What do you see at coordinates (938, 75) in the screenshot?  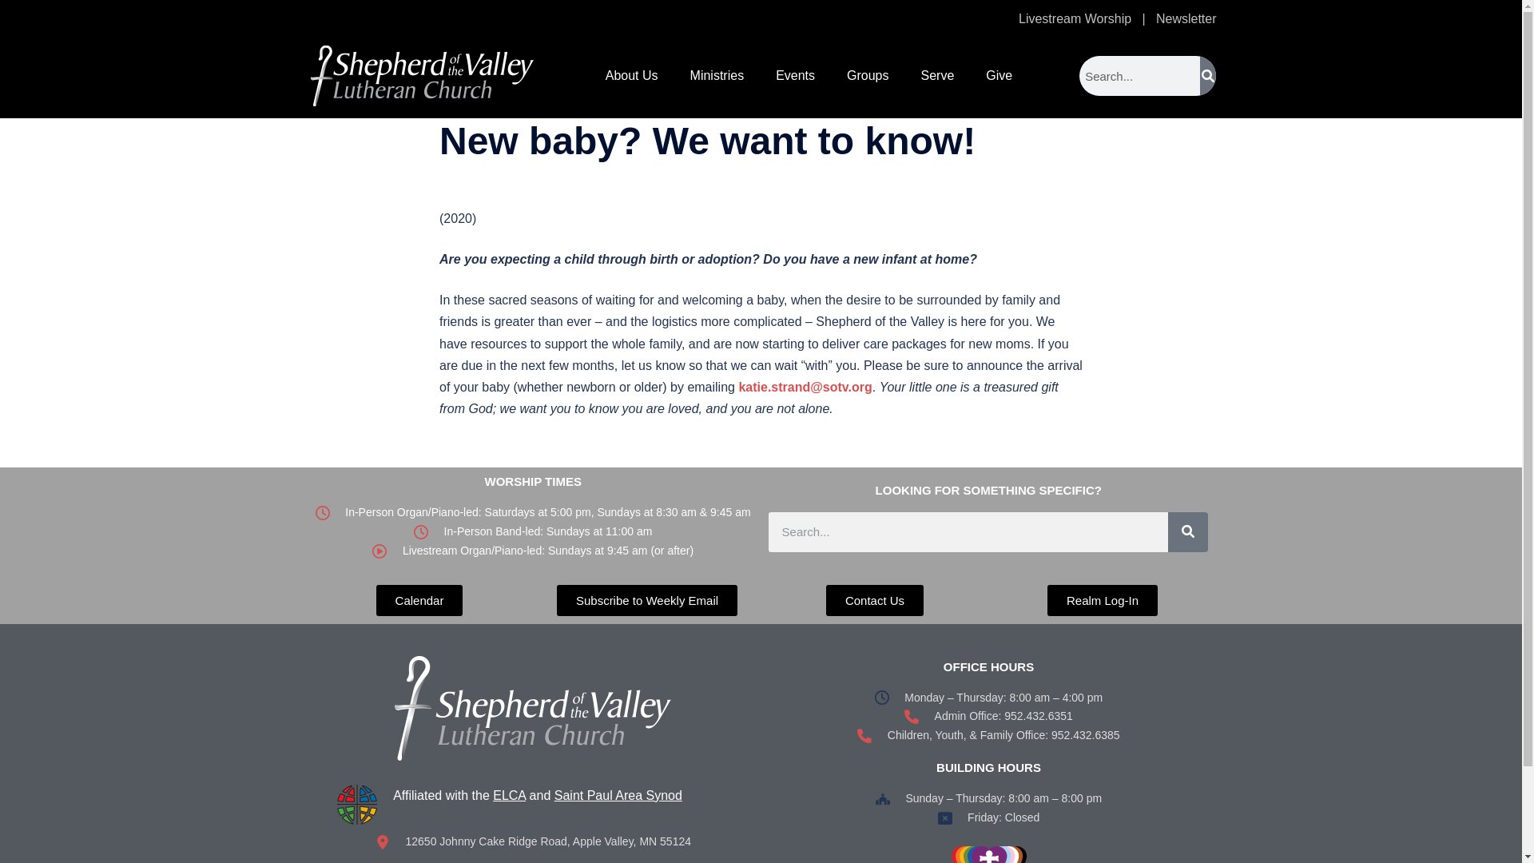 I see `Serve` at bounding box center [938, 75].